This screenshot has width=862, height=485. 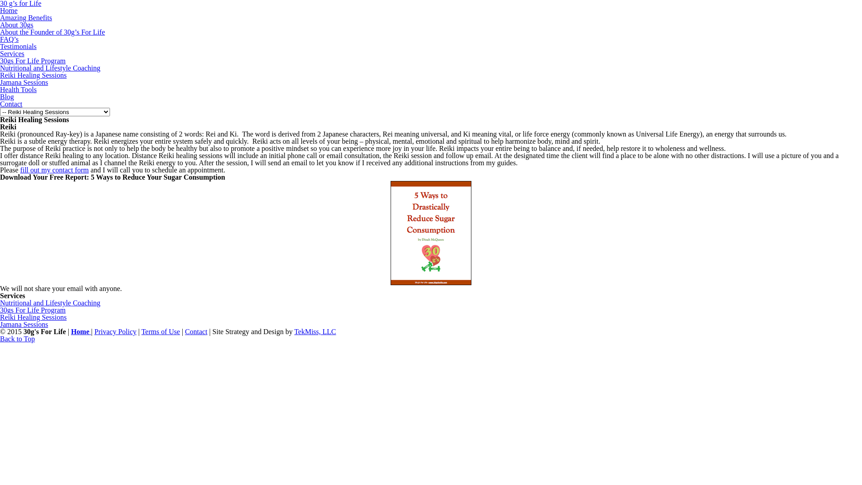 What do you see at coordinates (24, 83) in the screenshot?
I see `Jamana Sessions` at bounding box center [24, 83].